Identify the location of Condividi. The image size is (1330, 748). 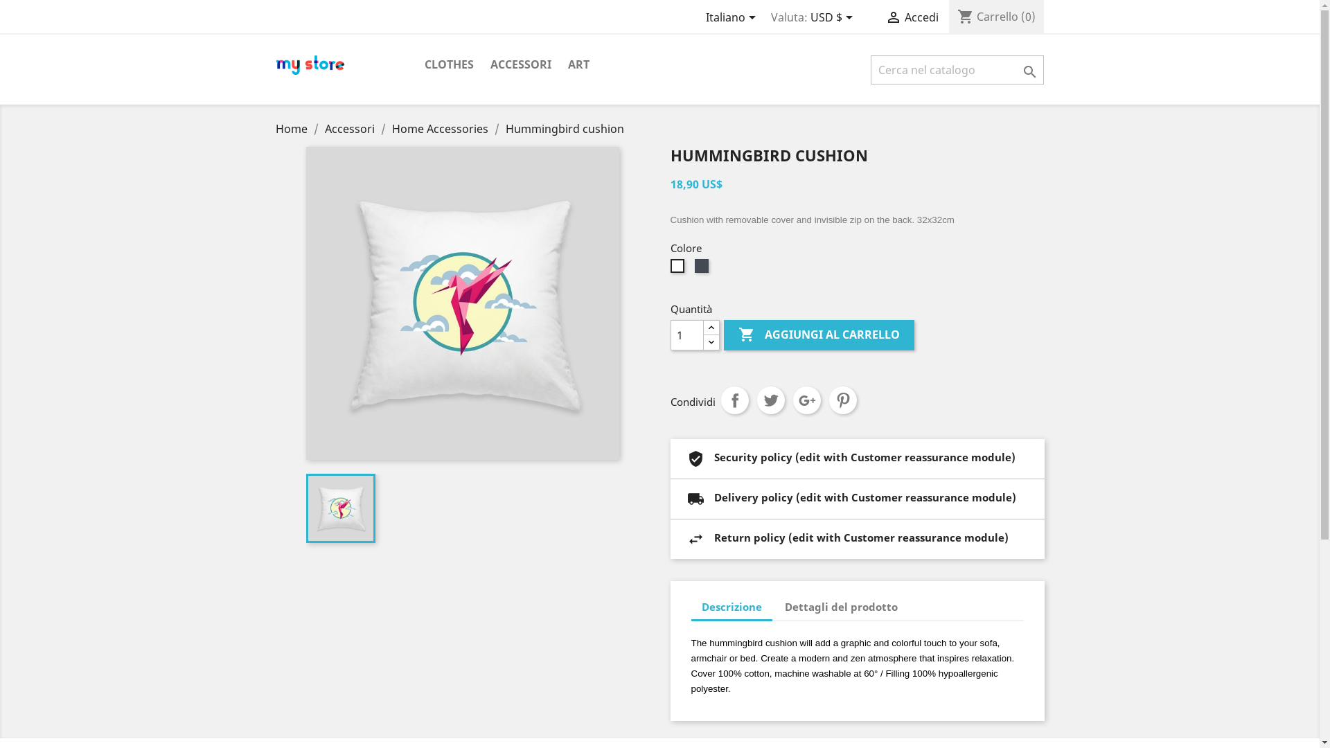
(734, 400).